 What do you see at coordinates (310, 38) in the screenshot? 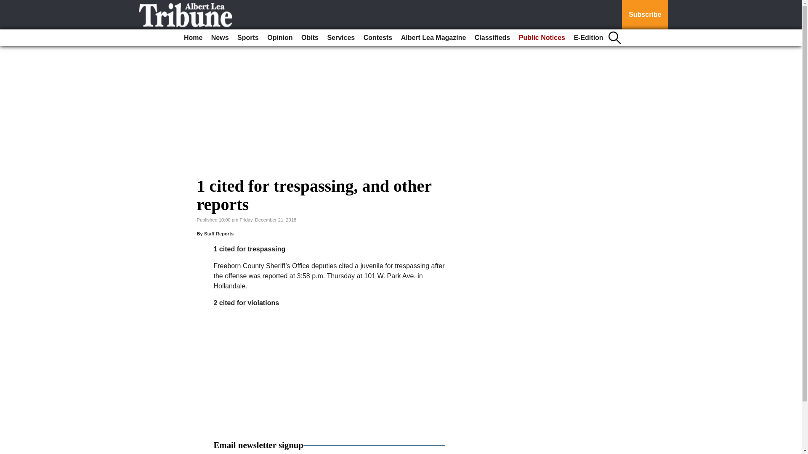
I see `Obits` at bounding box center [310, 38].